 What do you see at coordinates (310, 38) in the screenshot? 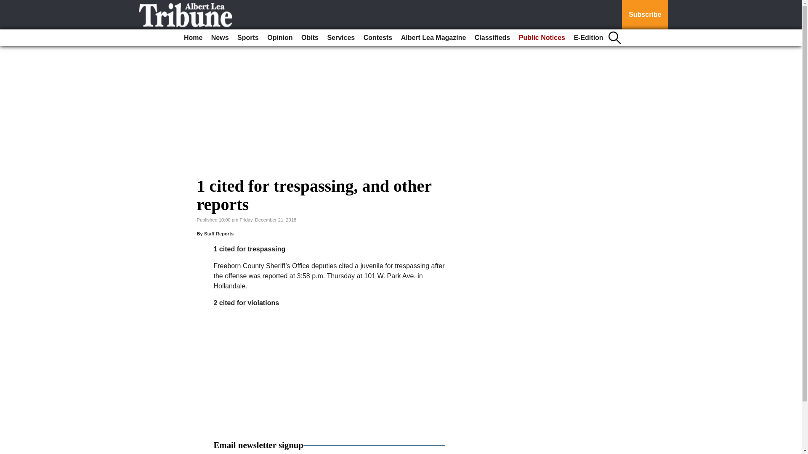
I see `Obits` at bounding box center [310, 38].